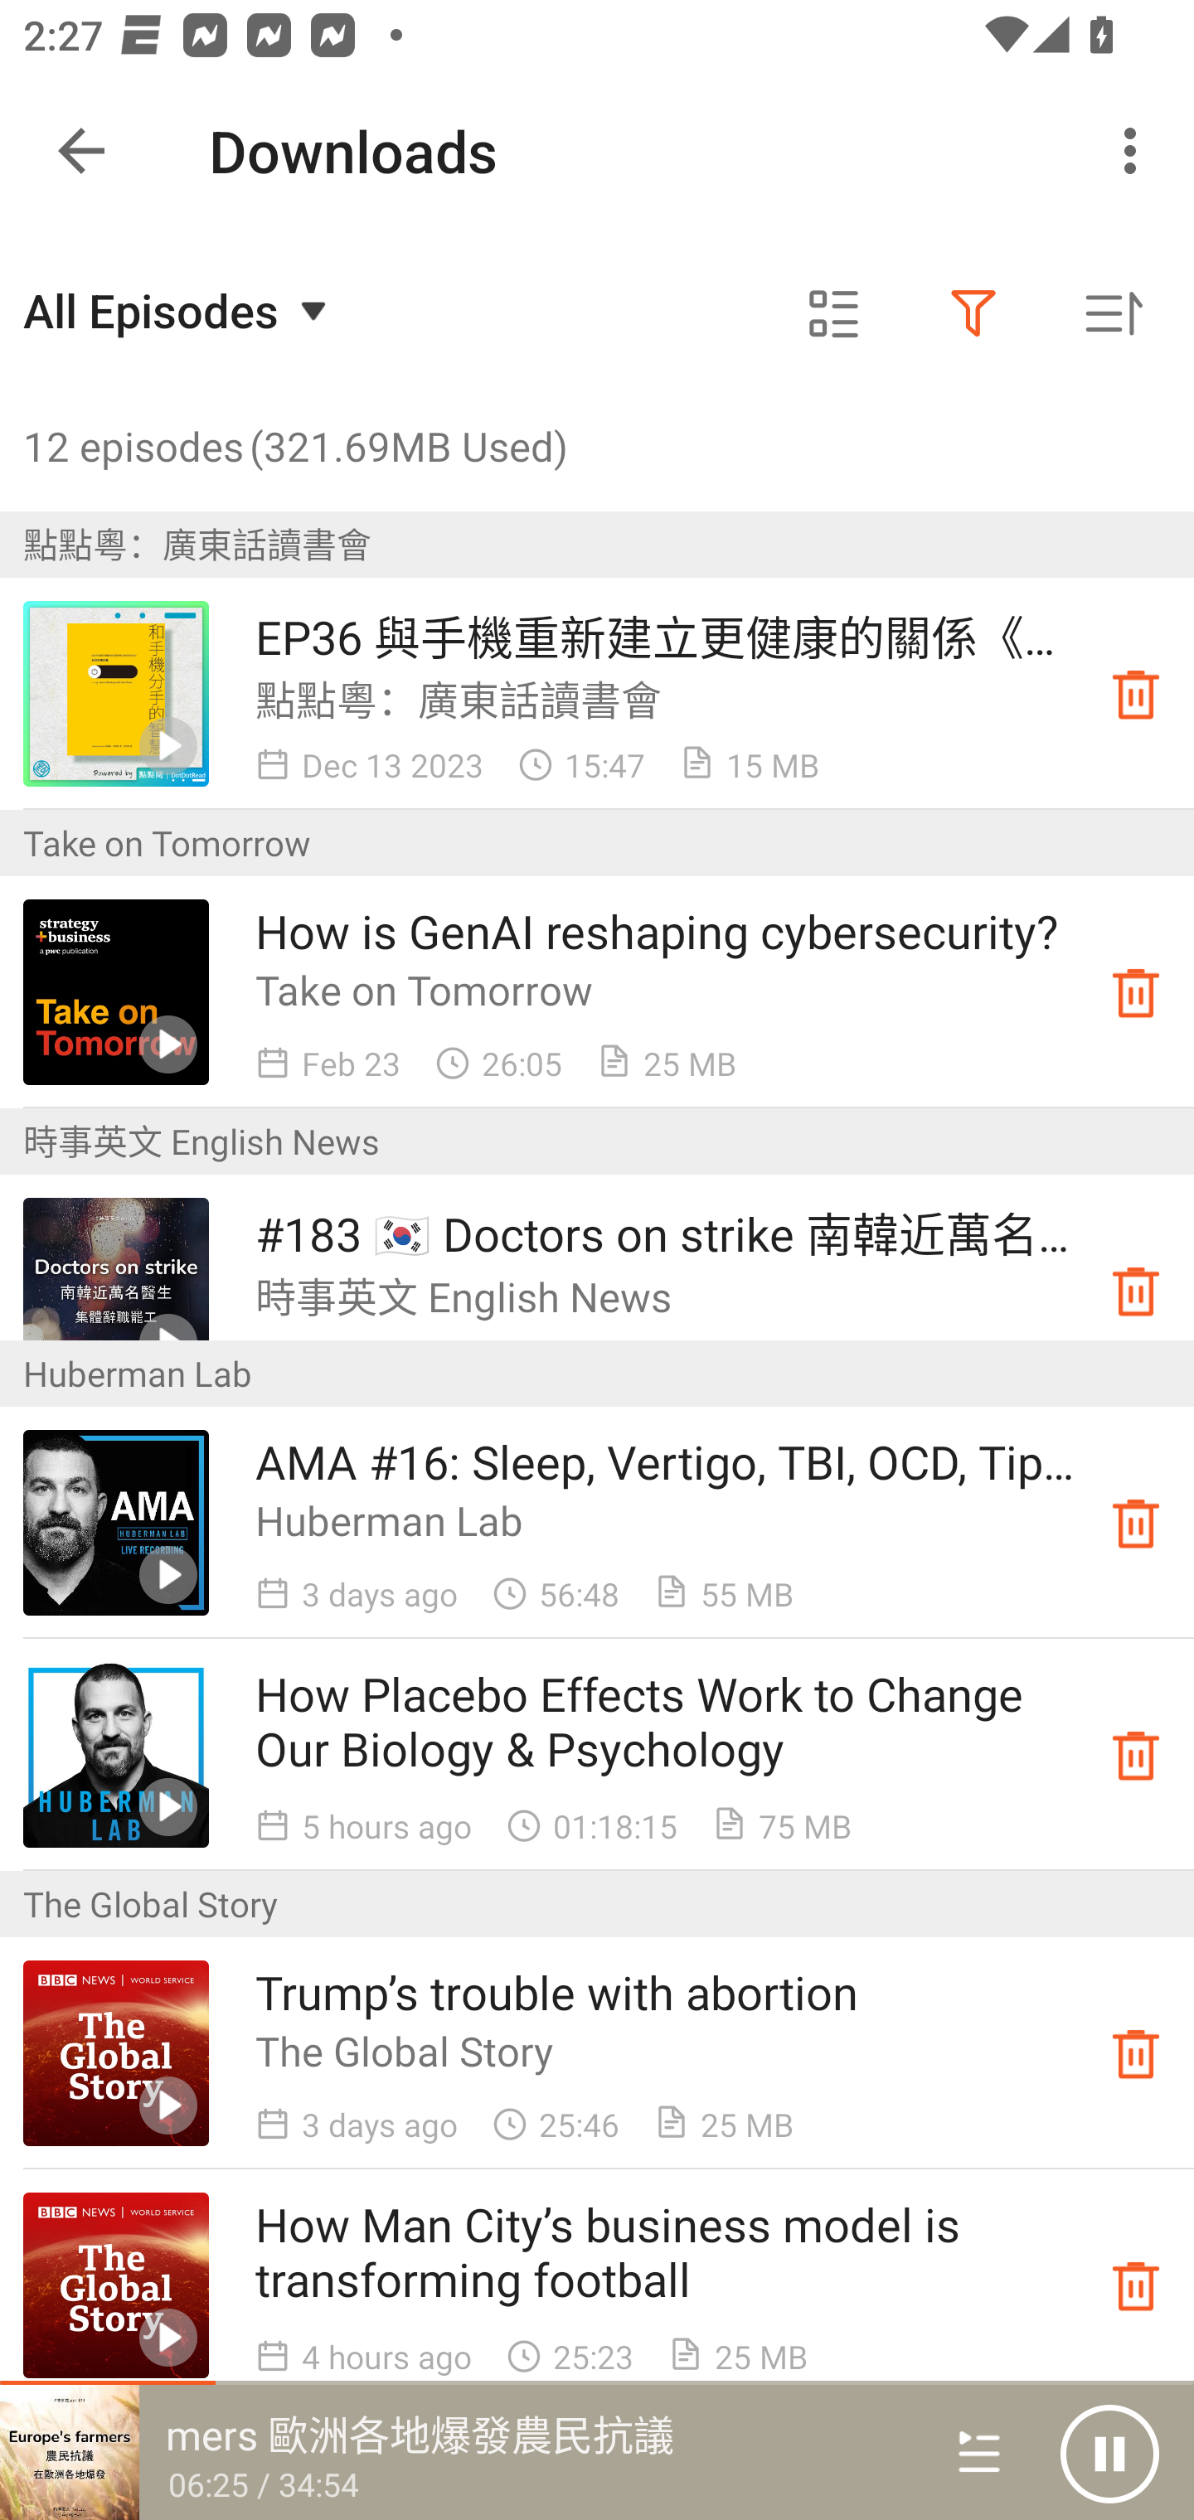  Describe the element at coordinates (179, 310) in the screenshot. I see `All Episodes` at that location.